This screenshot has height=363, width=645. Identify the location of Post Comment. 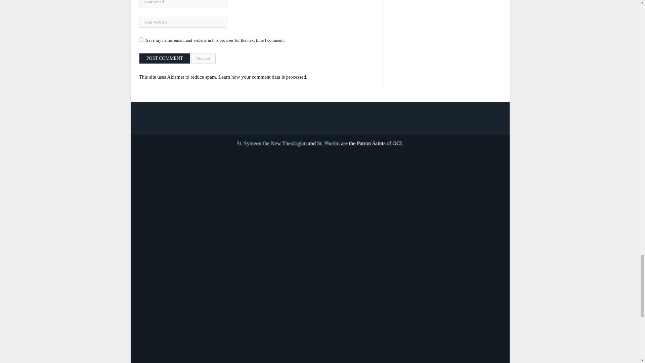
(165, 58).